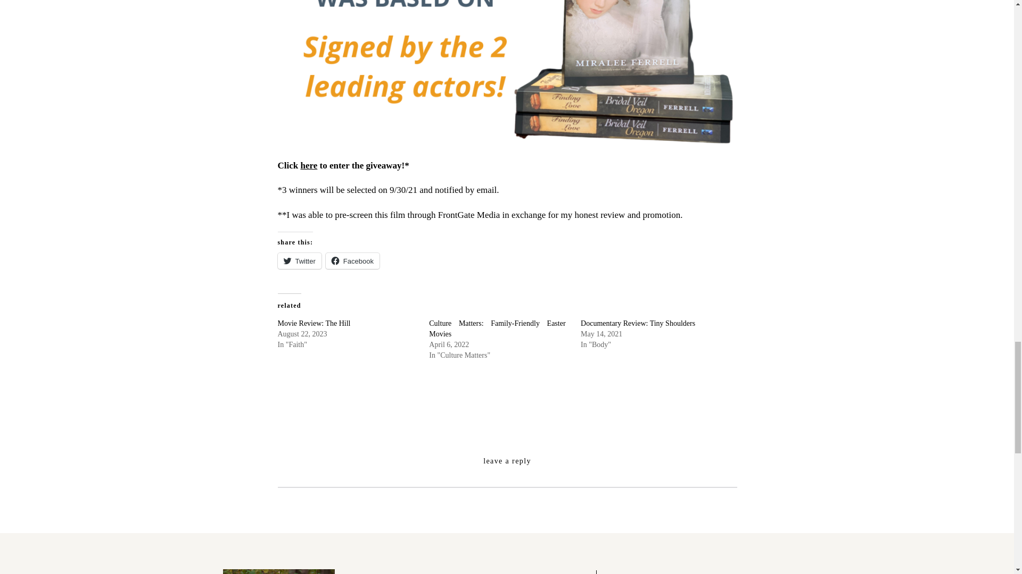 The height and width of the screenshot is (574, 1022). What do you see at coordinates (497, 328) in the screenshot?
I see `Culture Matters: Family-Friendly Easter Movies` at bounding box center [497, 328].